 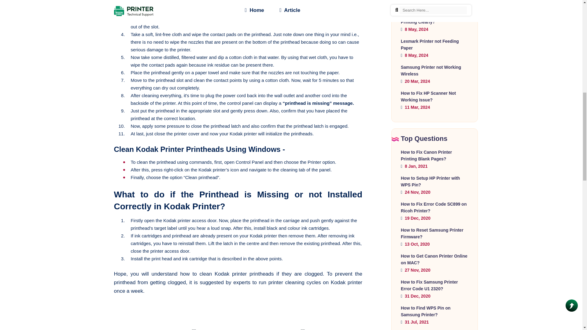 What do you see at coordinates (431, 70) in the screenshot?
I see `Samsung Printer not Working Wireless` at bounding box center [431, 70].